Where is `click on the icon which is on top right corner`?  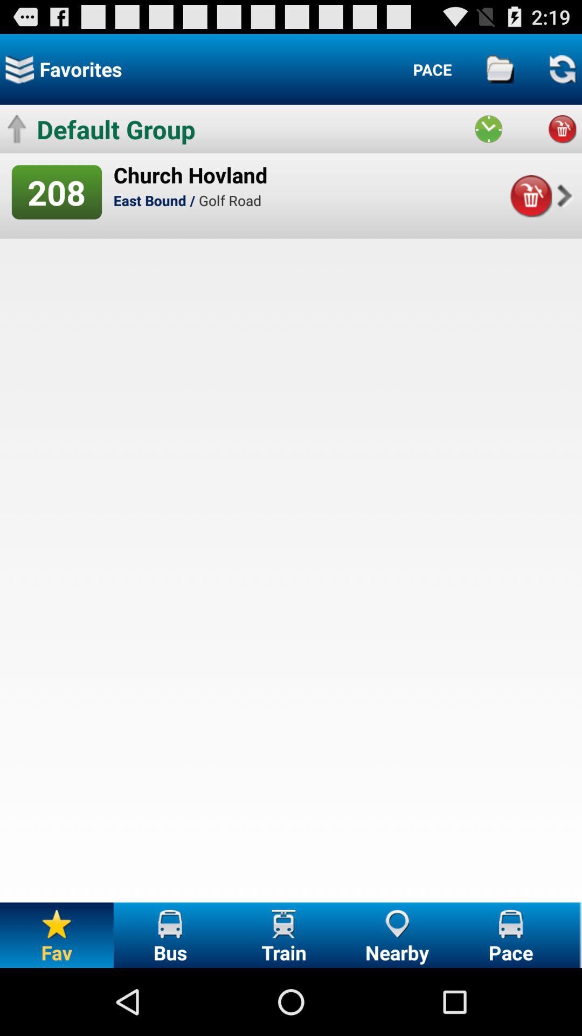 click on the icon which is on top right corner is located at coordinates (563, 69).